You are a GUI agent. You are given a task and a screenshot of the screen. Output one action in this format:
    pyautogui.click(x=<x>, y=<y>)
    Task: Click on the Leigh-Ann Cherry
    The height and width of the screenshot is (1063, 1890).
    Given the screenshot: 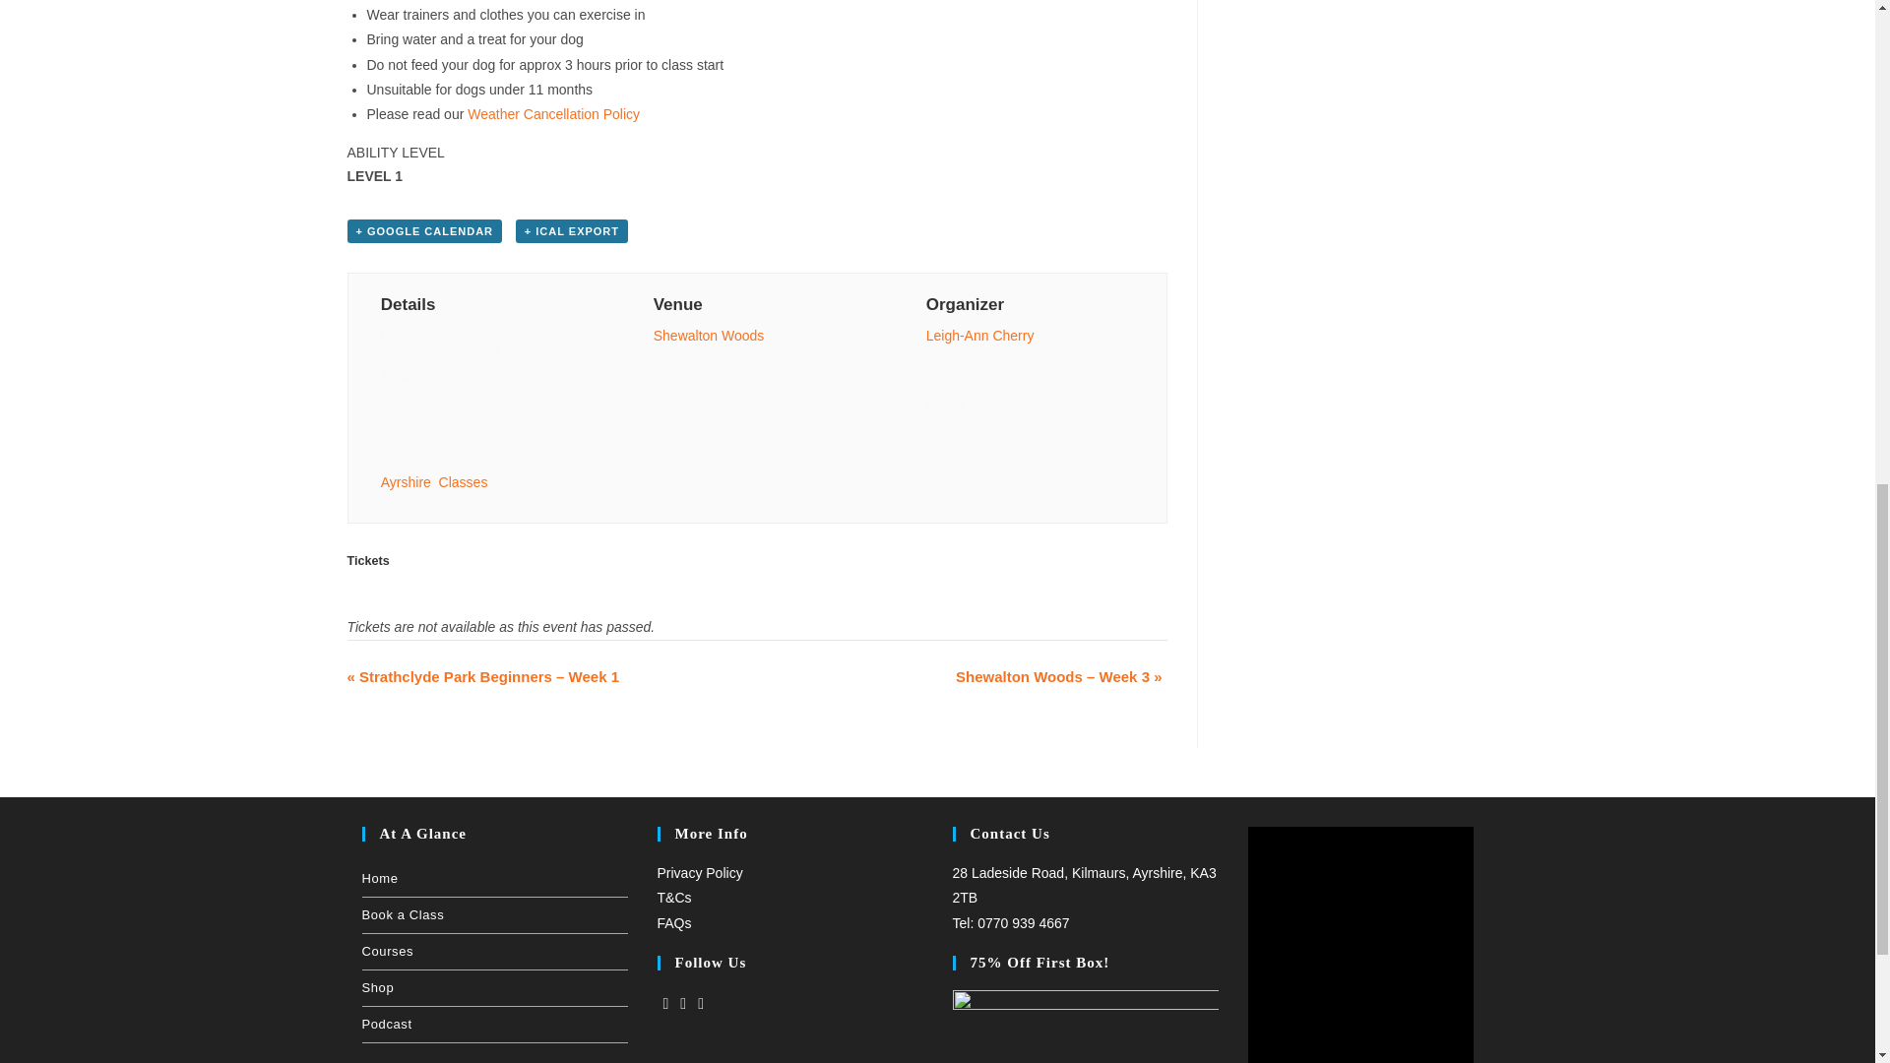 What is the action you would take?
    pyautogui.click(x=979, y=335)
    